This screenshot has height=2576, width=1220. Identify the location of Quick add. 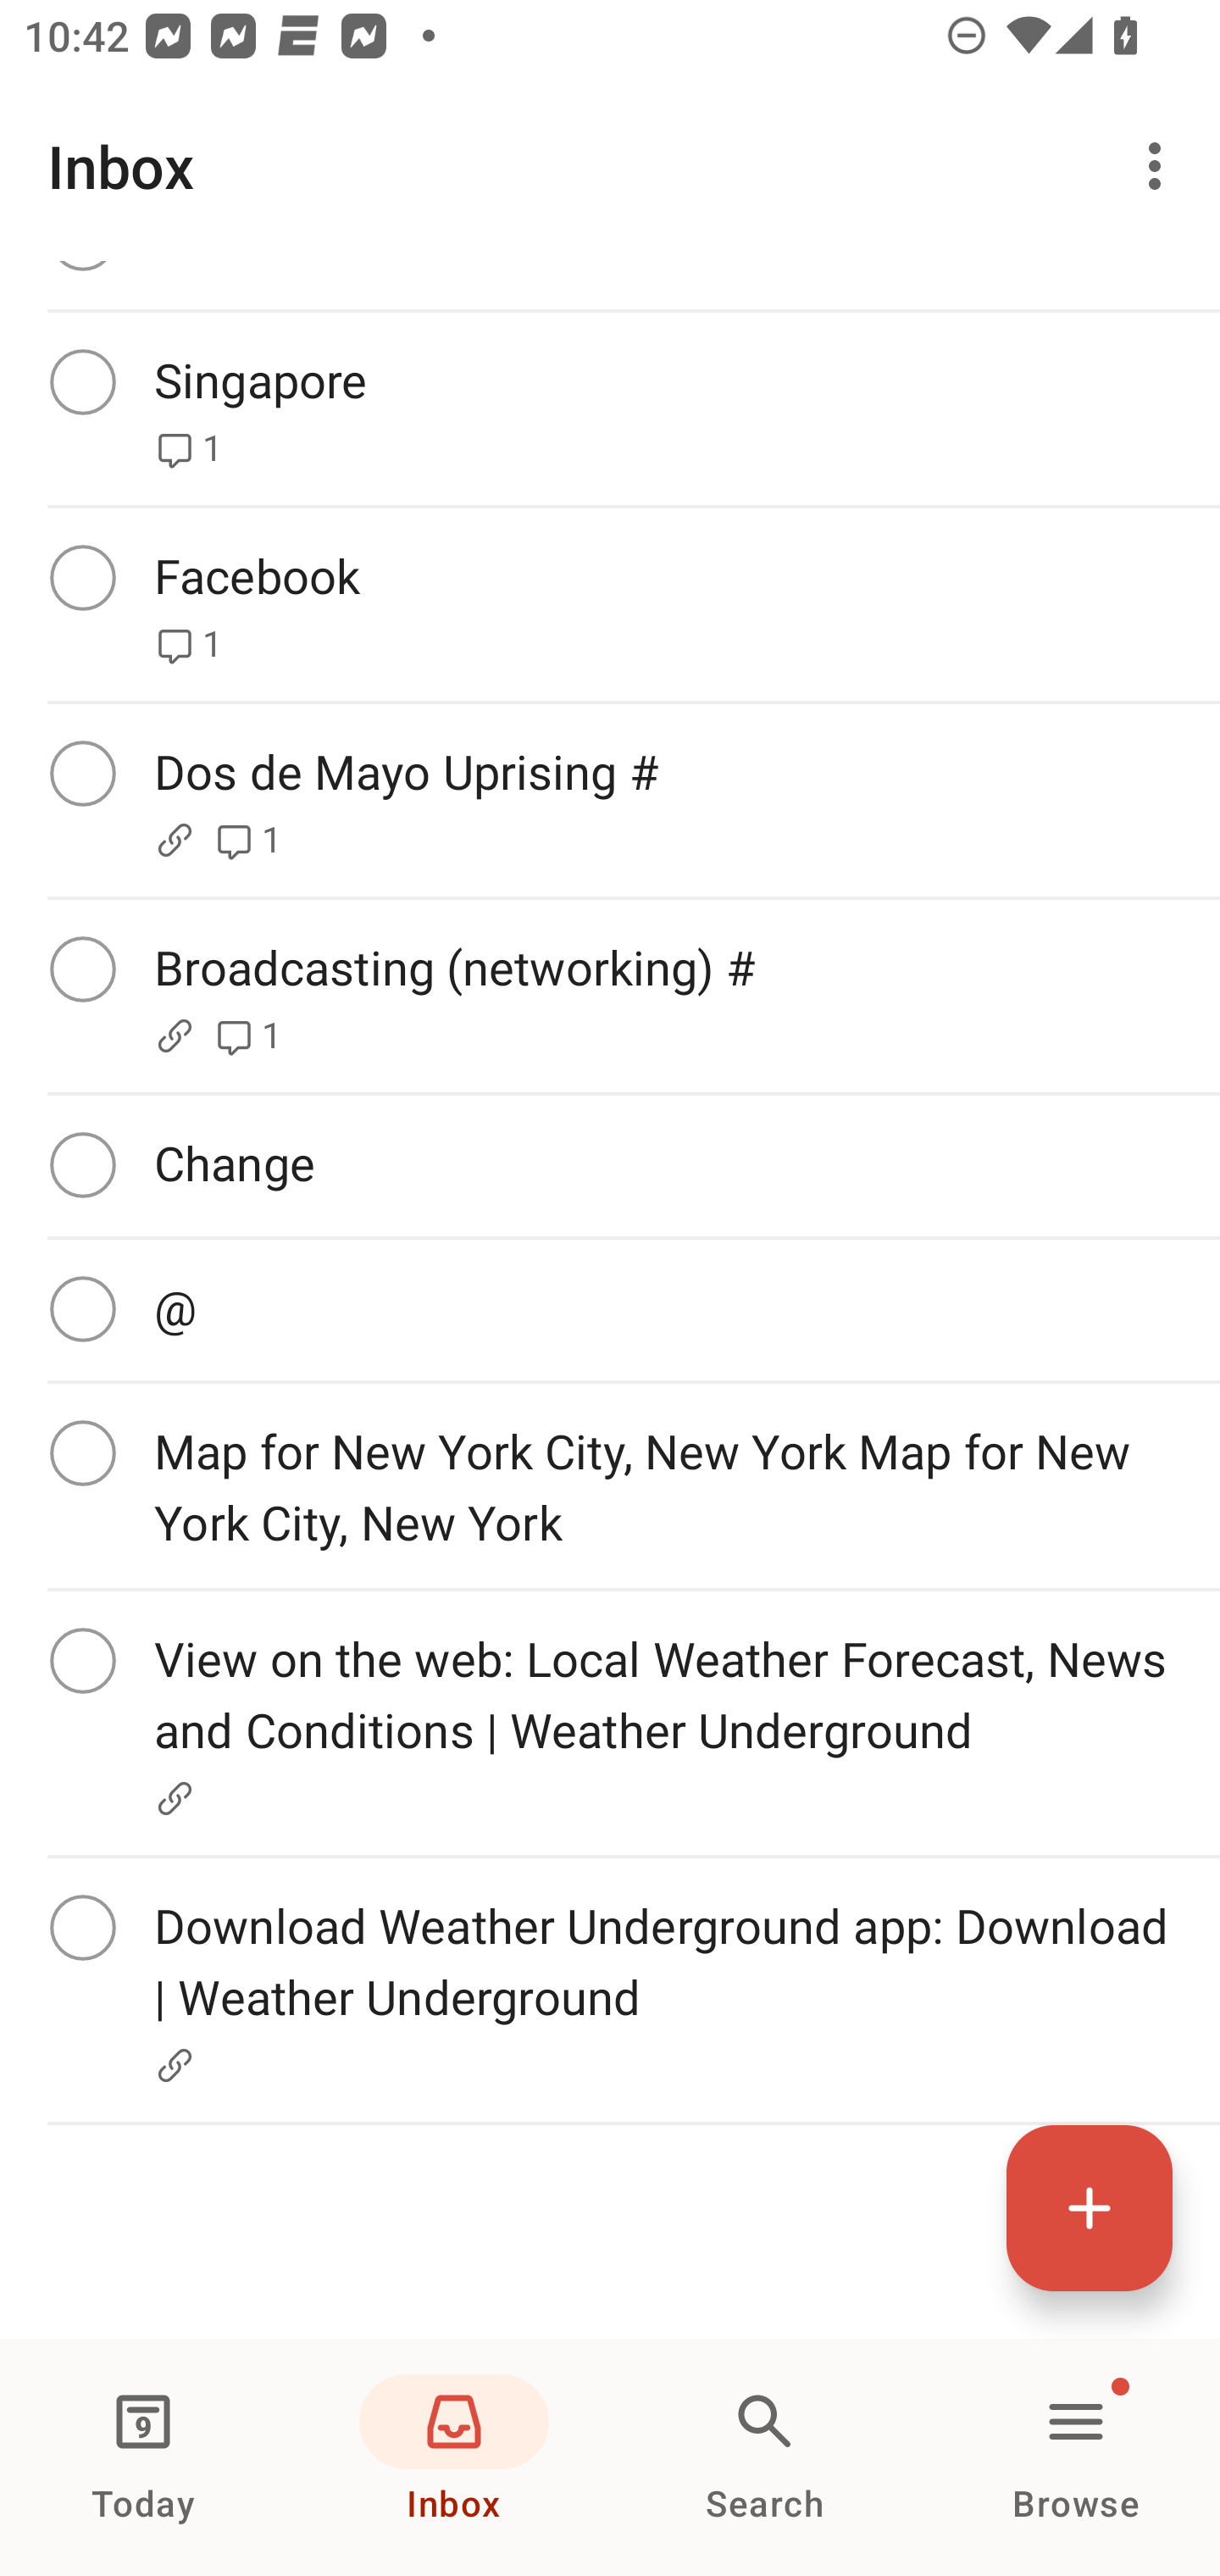
(1090, 2207).